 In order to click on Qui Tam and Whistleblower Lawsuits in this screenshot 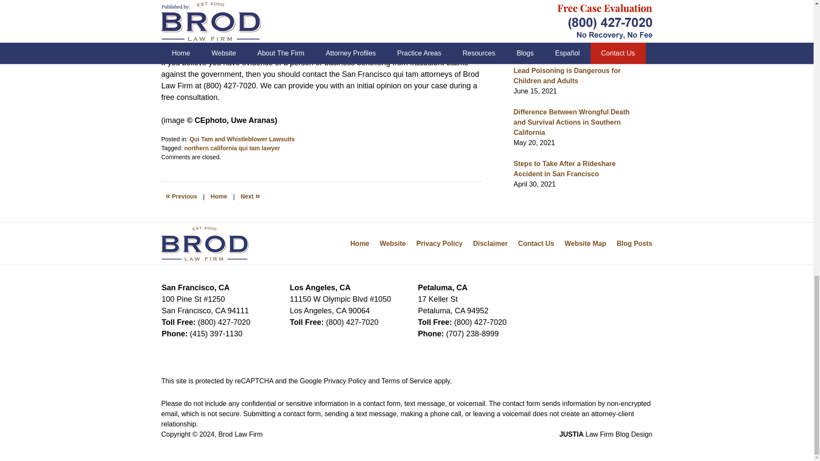, I will do `click(242, 139)`.